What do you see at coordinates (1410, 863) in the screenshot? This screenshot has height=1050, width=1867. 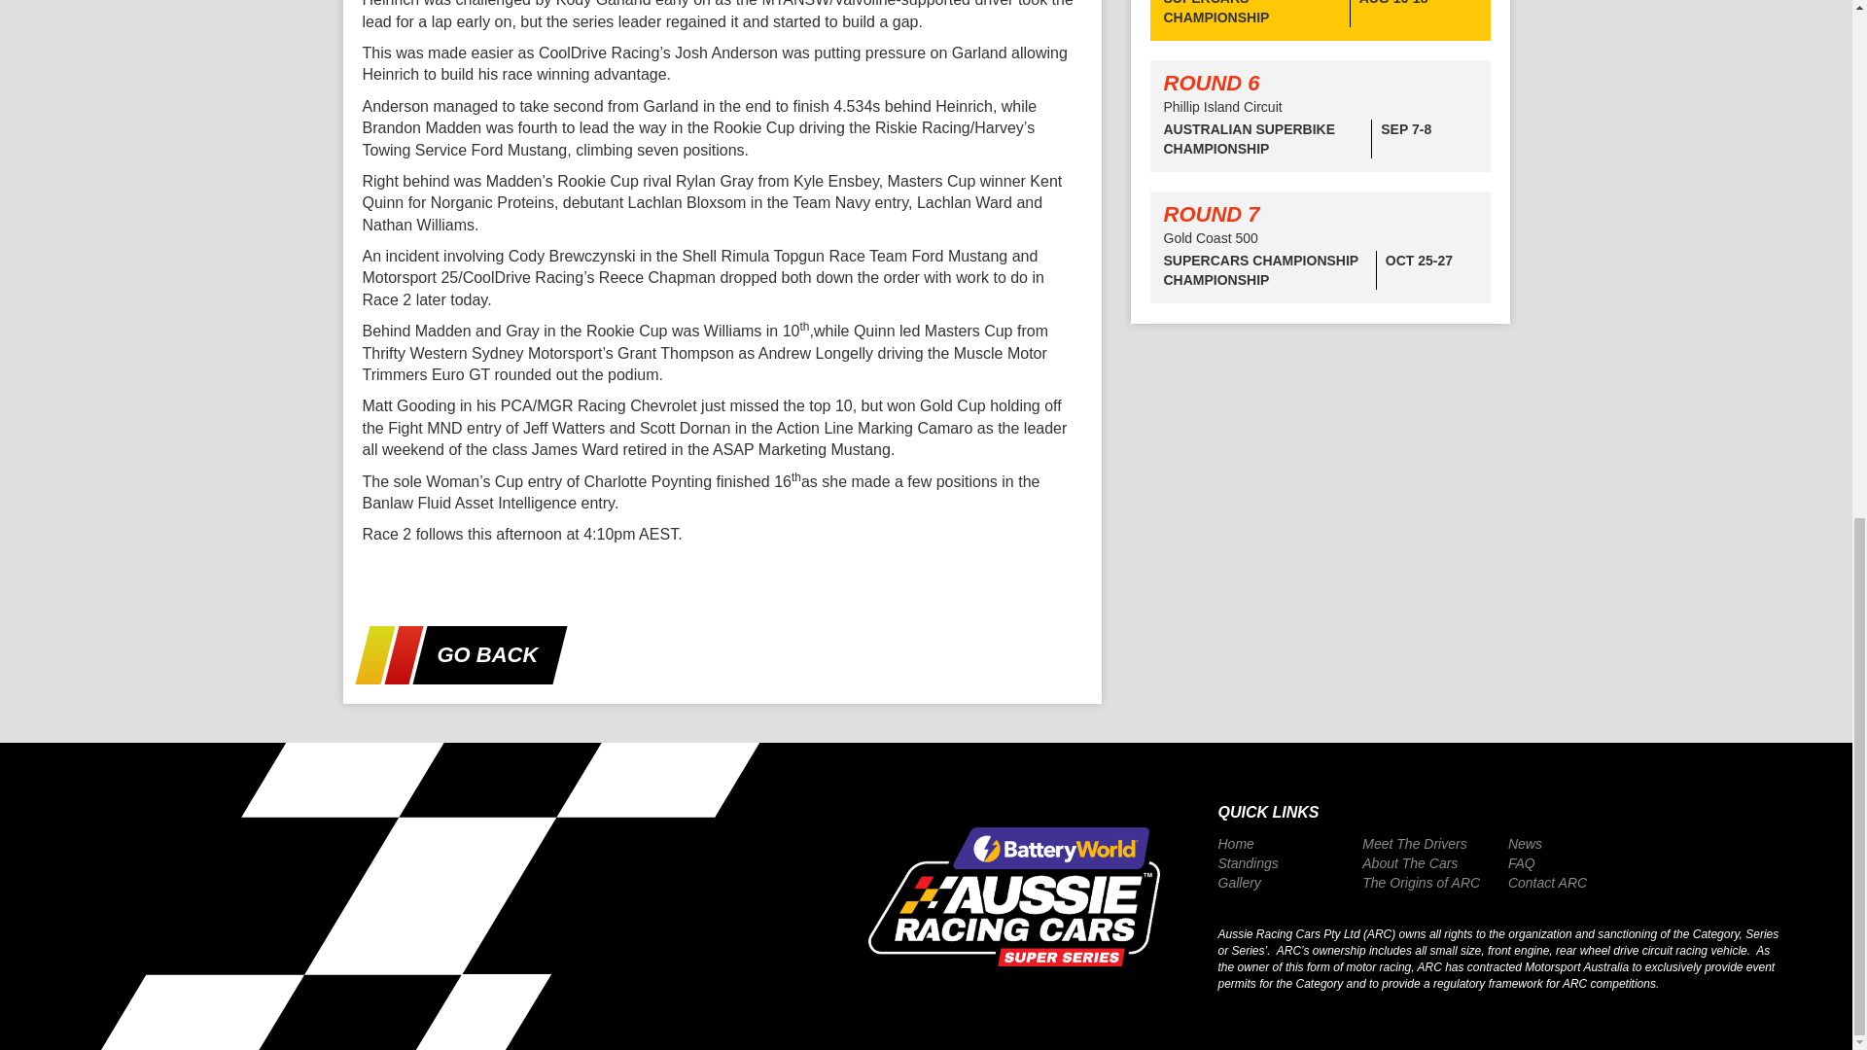 I see `About The Cars` at bounding box center [1410, 863].